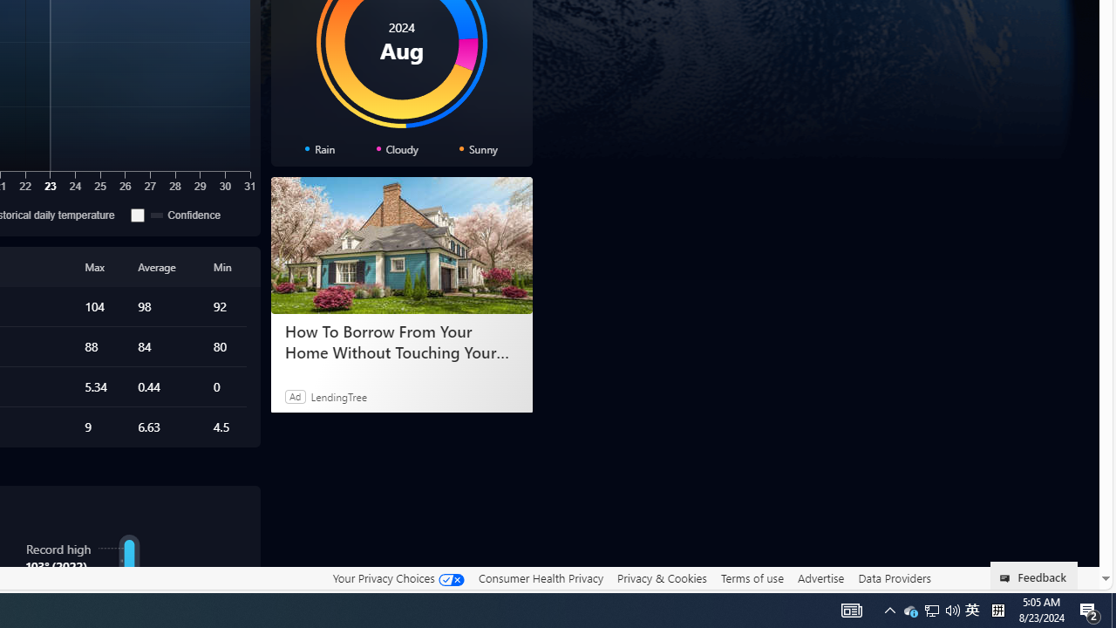 This screenshot has width=1116, height=628. What do you see at coordinates (138, 215) in the screenshot?
I see `Confidence` at bounding box center [138, 215].